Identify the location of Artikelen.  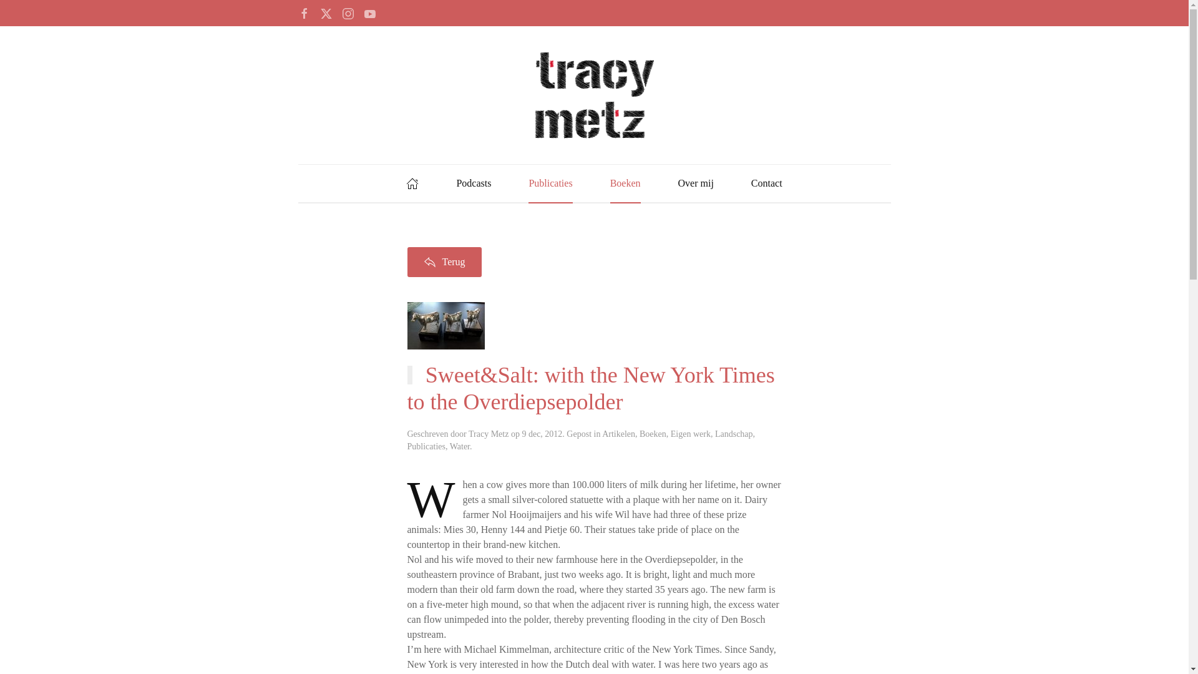
(618, 434).